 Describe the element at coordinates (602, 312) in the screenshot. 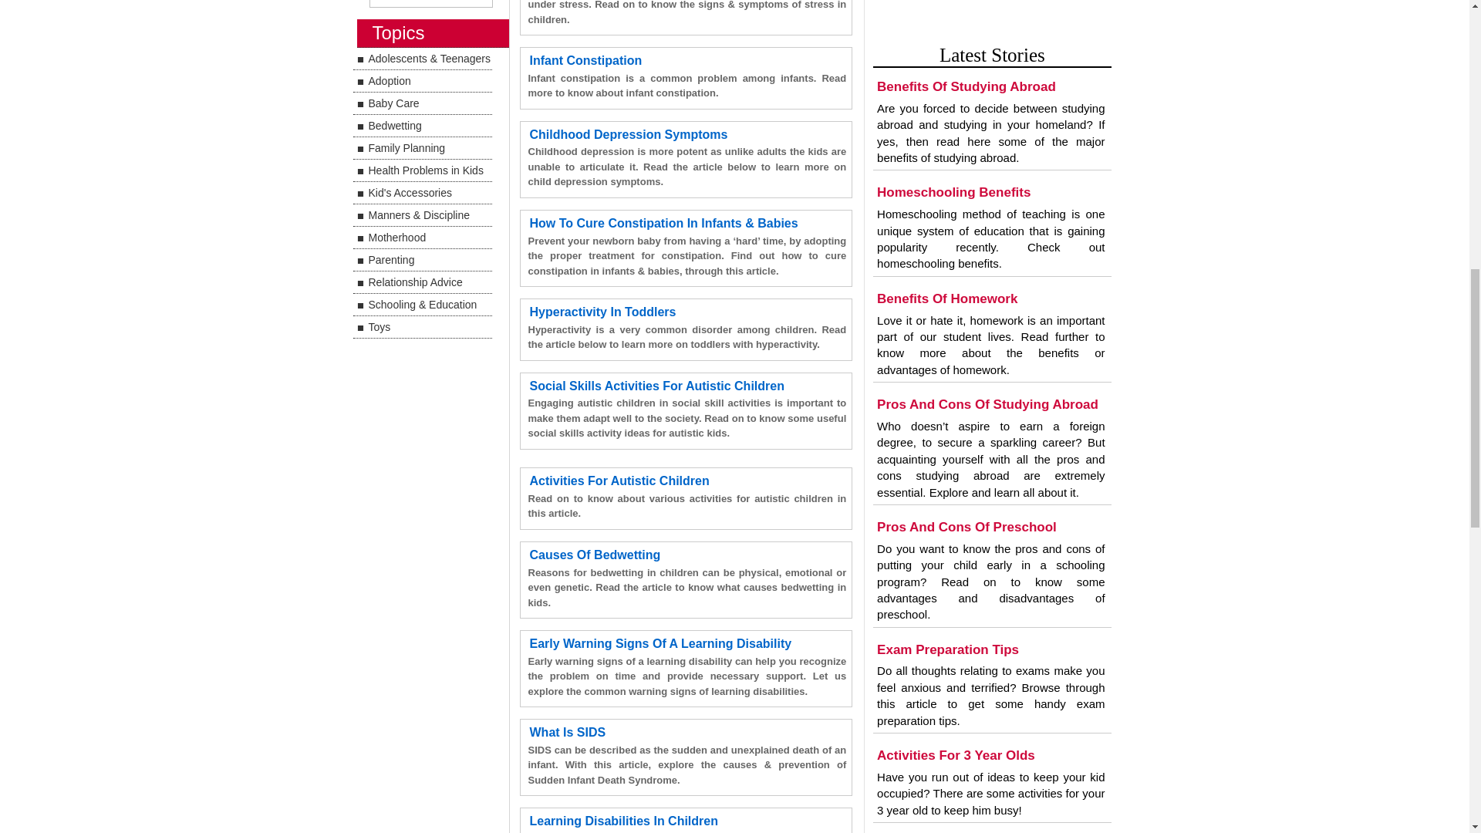

I see `Hyperactivity In Toddlers` at that location.